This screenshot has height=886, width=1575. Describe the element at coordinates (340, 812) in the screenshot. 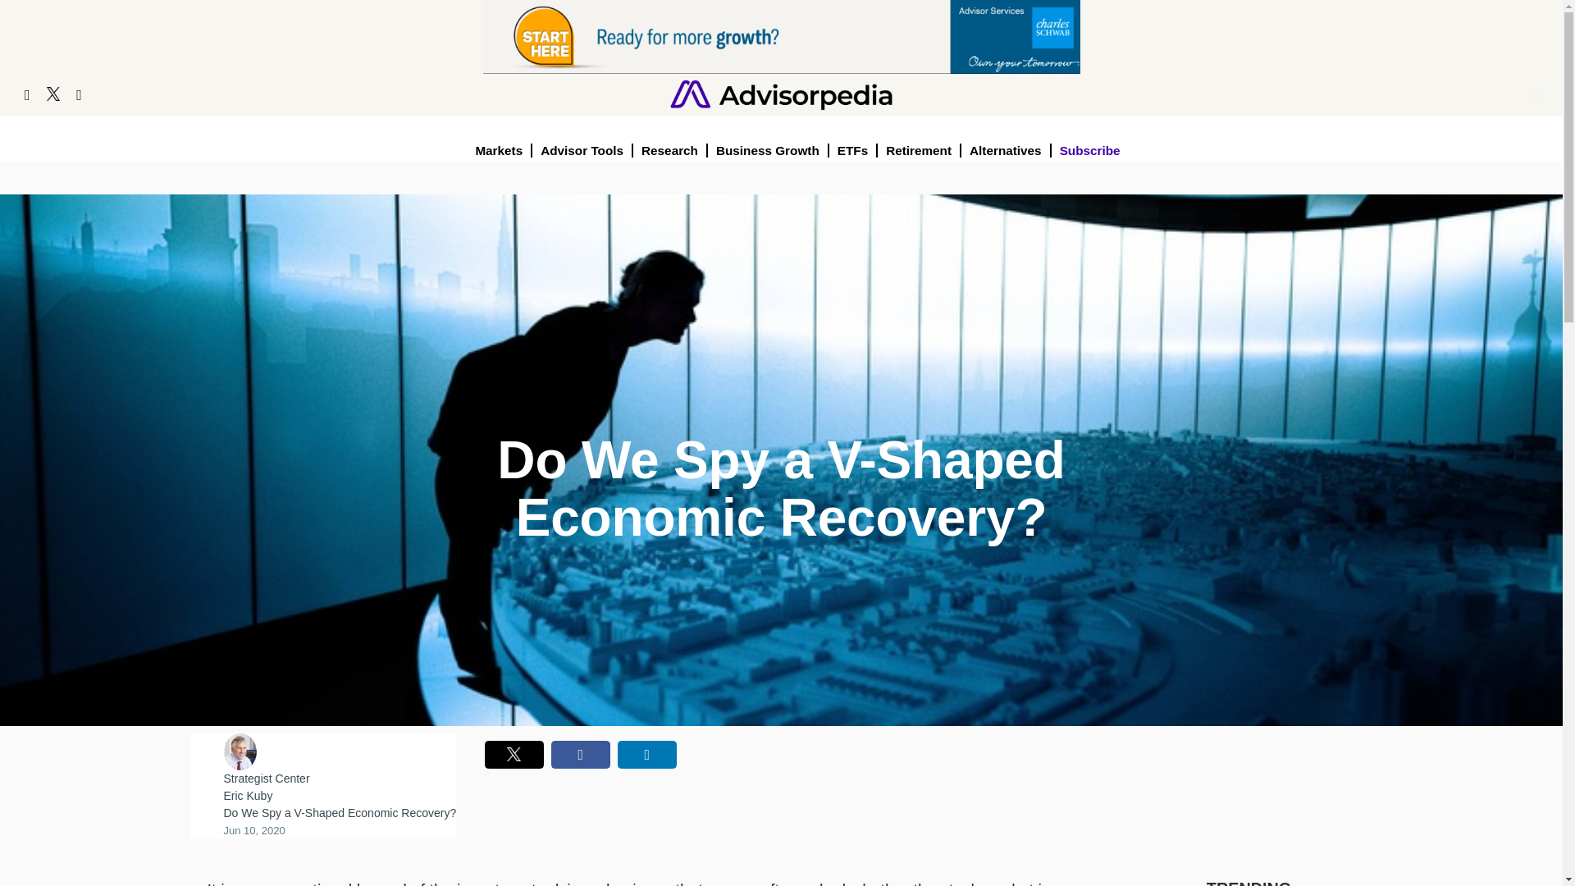

I see `Do We Spy a V-Shaped Economic Recovery?` at that location.